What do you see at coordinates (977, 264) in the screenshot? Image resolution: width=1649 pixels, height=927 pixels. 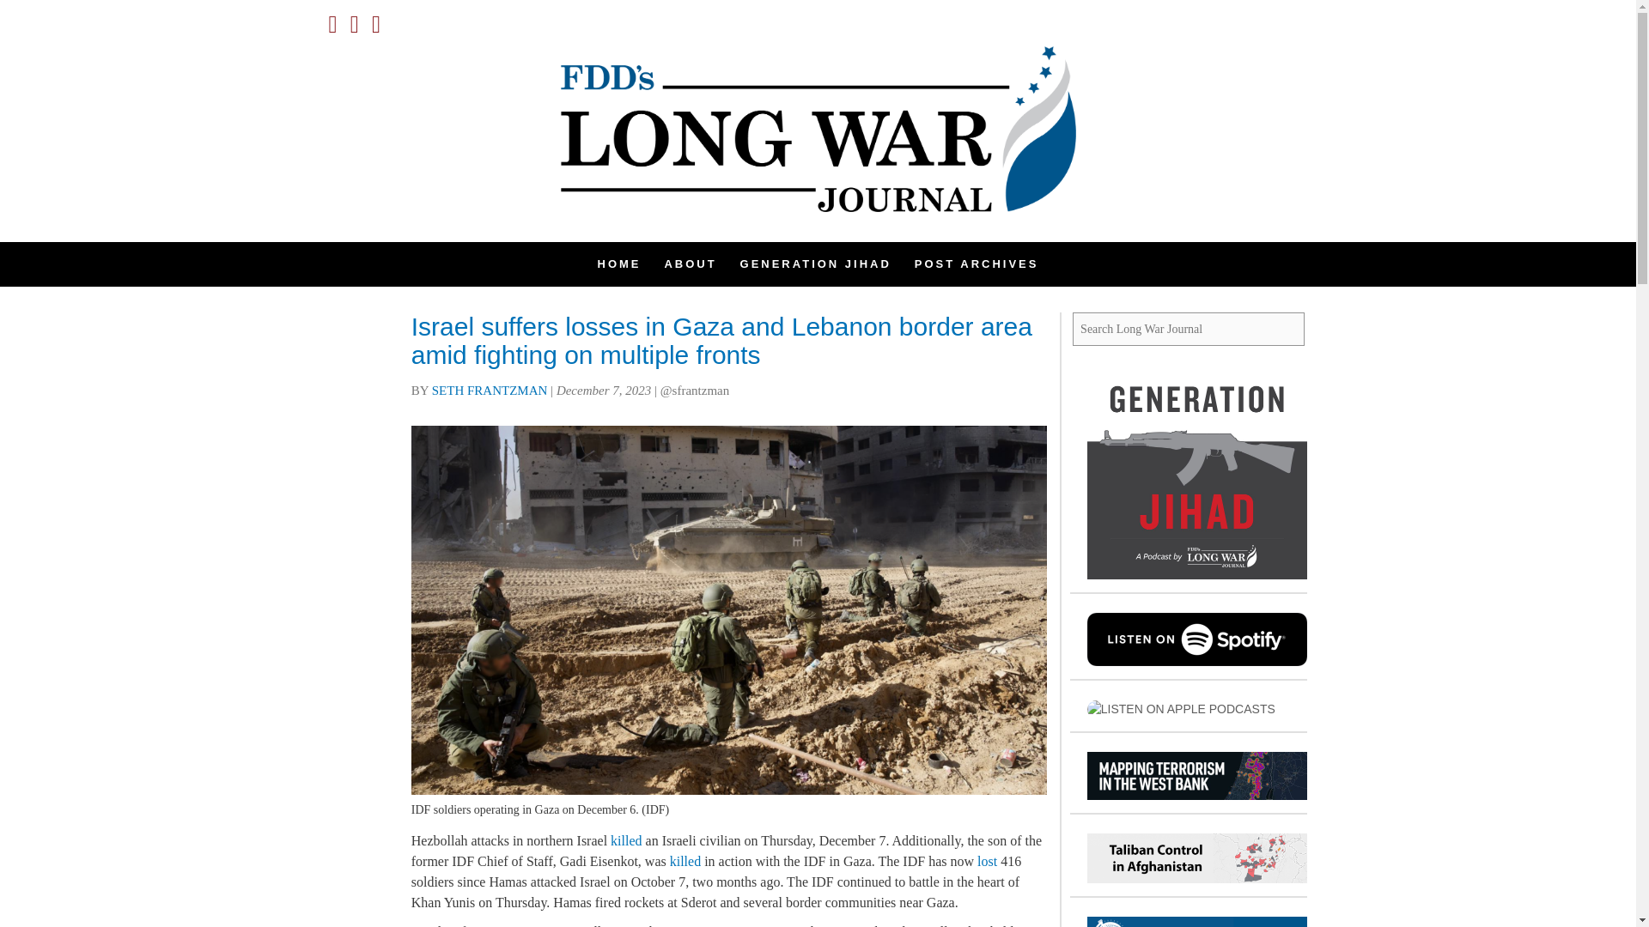 I see `POST ARCHIVES` at bounding box center [977, 264].